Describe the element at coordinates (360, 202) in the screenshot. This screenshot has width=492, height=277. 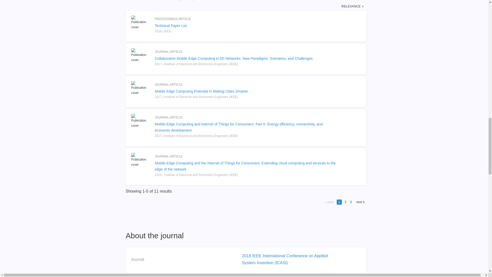
I see `next` at that location.